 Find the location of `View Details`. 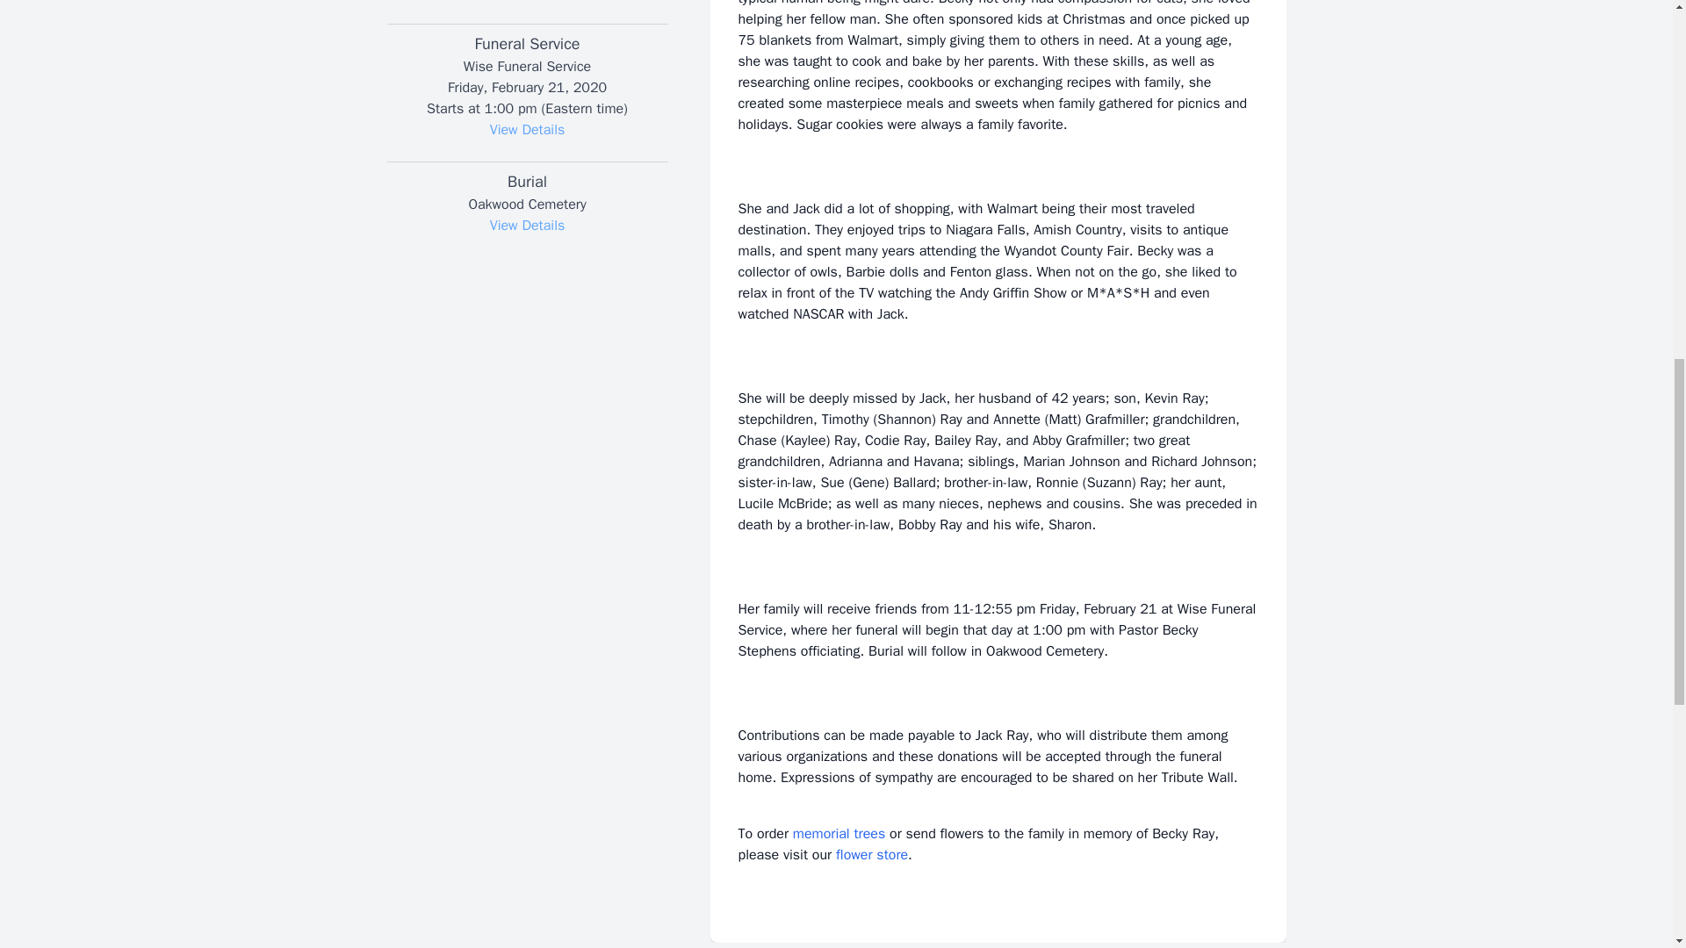

View Details is located at coordinates (527, 130).